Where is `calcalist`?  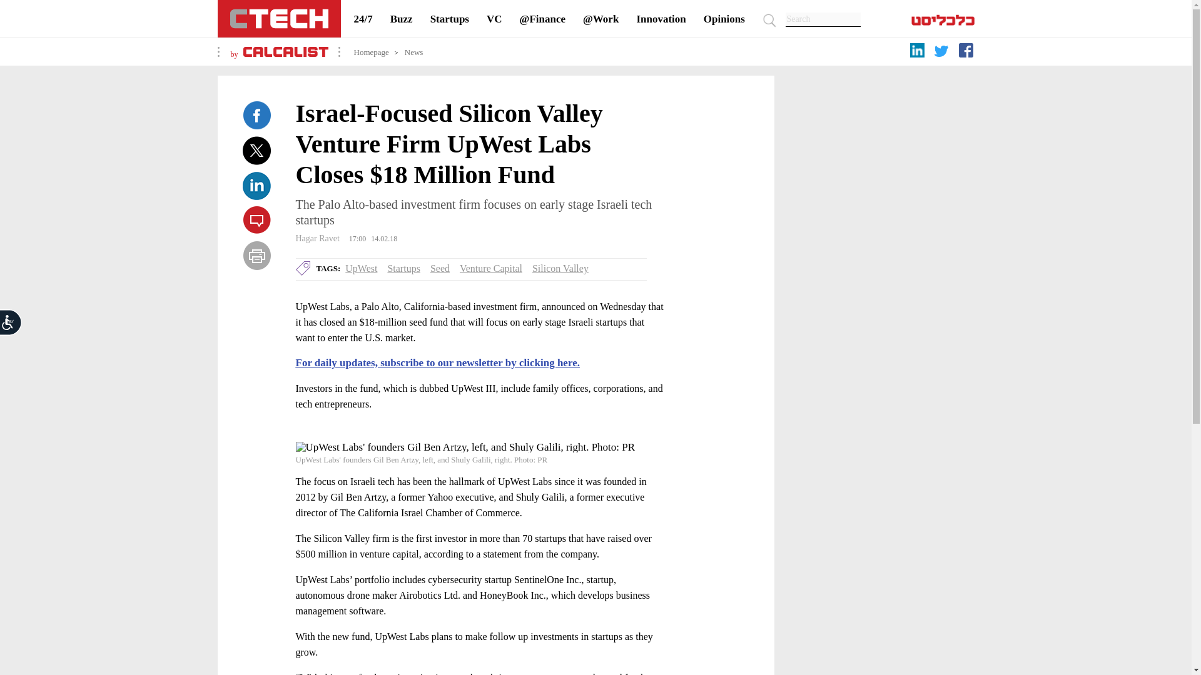
calcalist is located at coordinates (285, 54).